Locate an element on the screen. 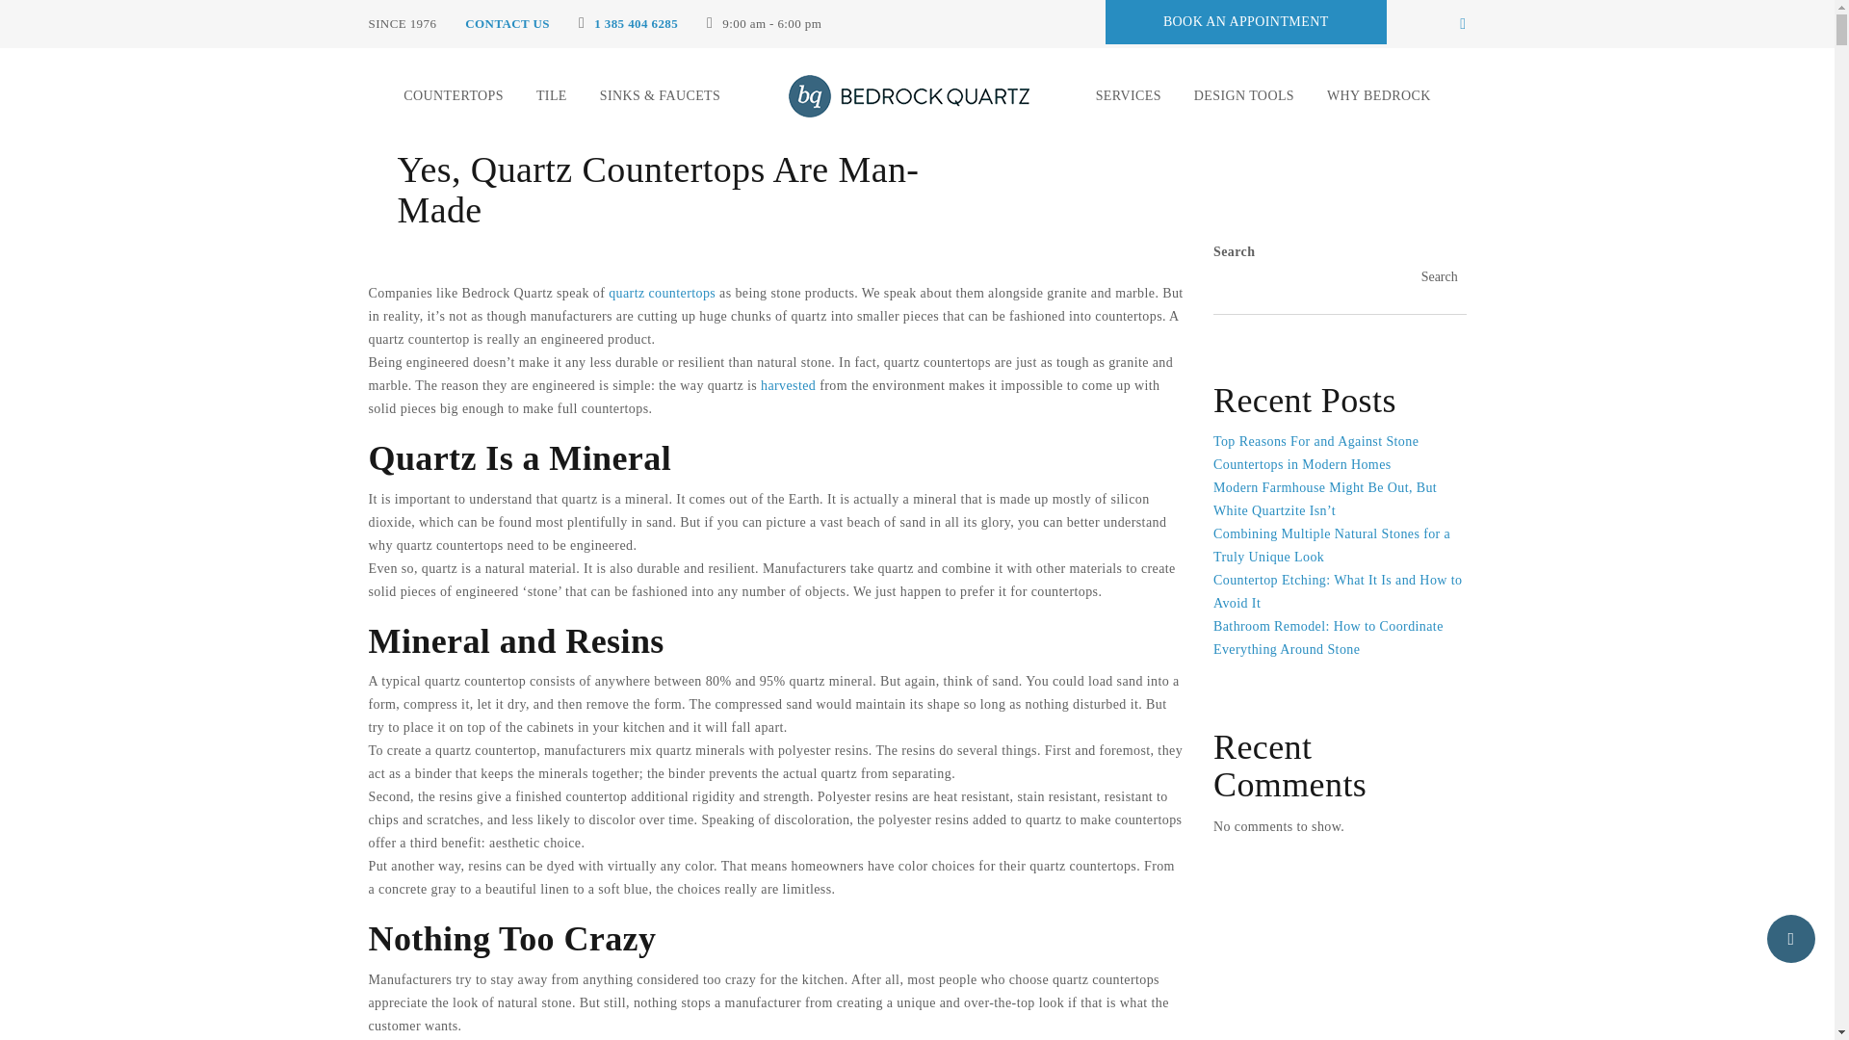  1 385 404 6285 is located at coordinates (636, 23).